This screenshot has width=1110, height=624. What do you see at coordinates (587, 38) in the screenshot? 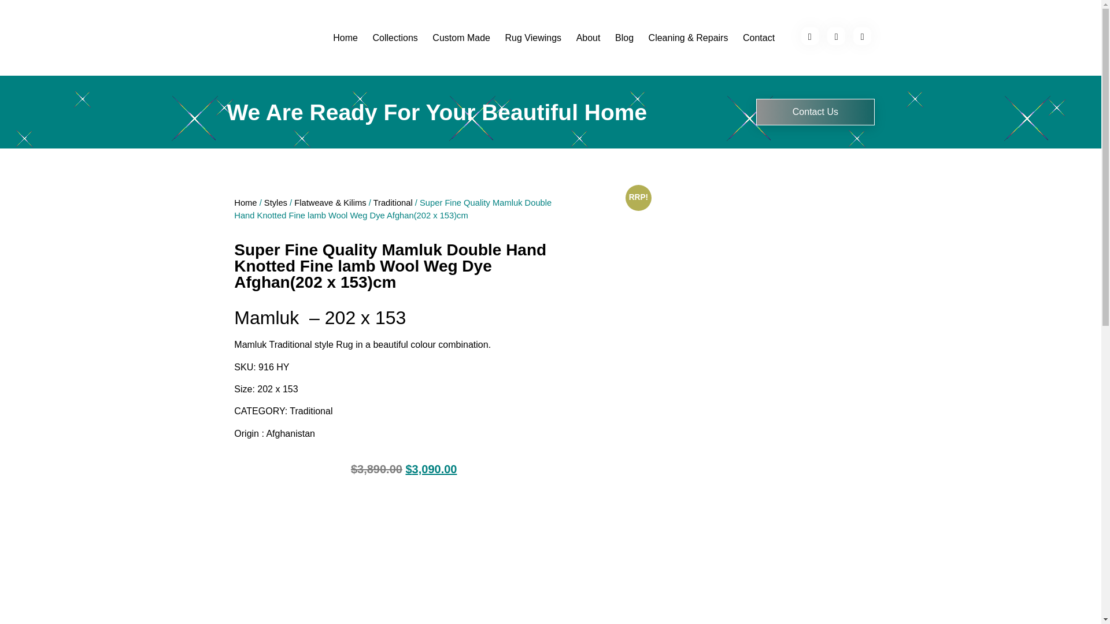
I see `About` at bounding box center [587, 38].